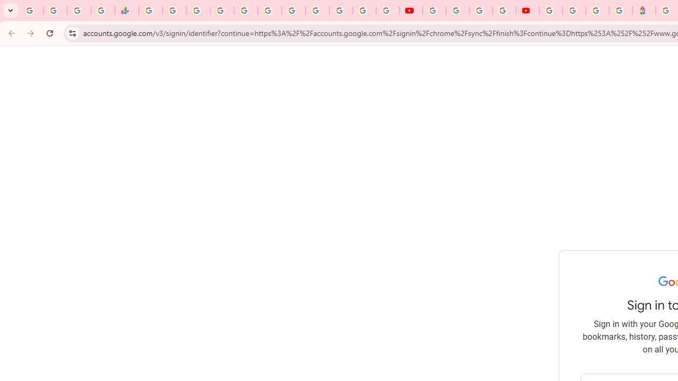  Describe the element at coordinates (31, 11) in the screenshot. I see `Google Workspace Admin Community` at that location.